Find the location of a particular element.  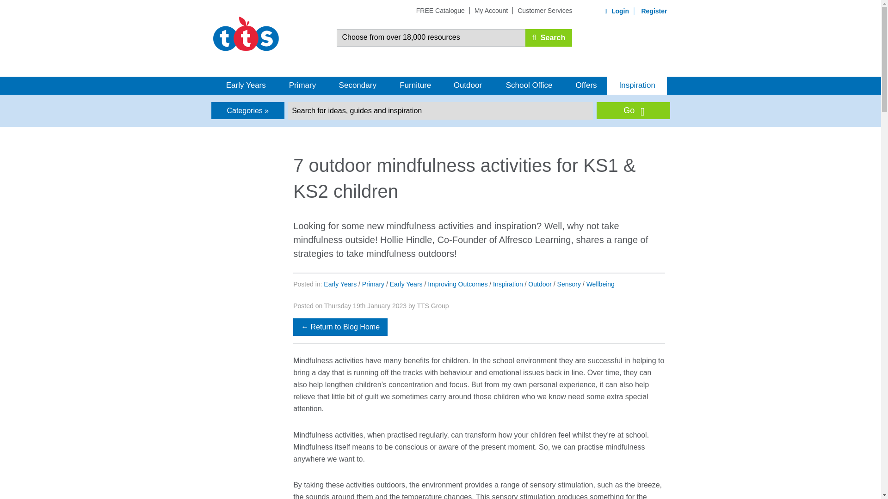

My Account is located at coordinates (491, 11).